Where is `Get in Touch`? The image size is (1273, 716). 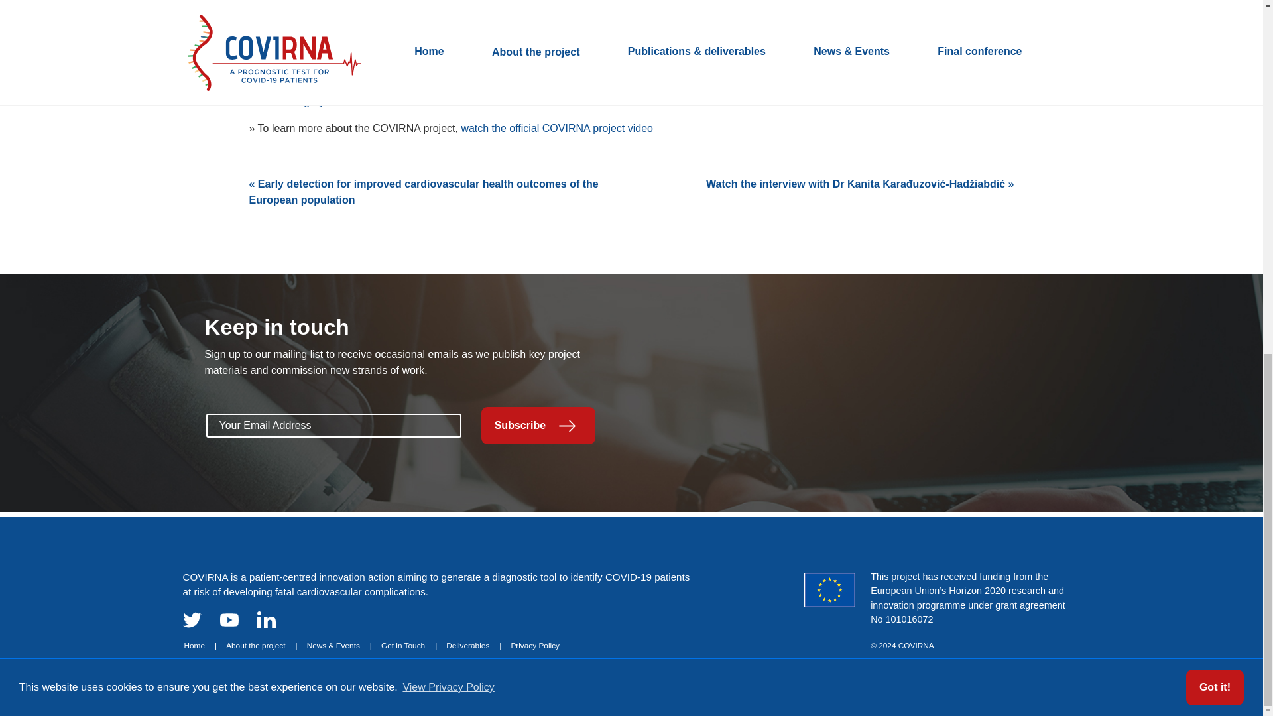 Get in Touch is located at coordinates (408, 645).